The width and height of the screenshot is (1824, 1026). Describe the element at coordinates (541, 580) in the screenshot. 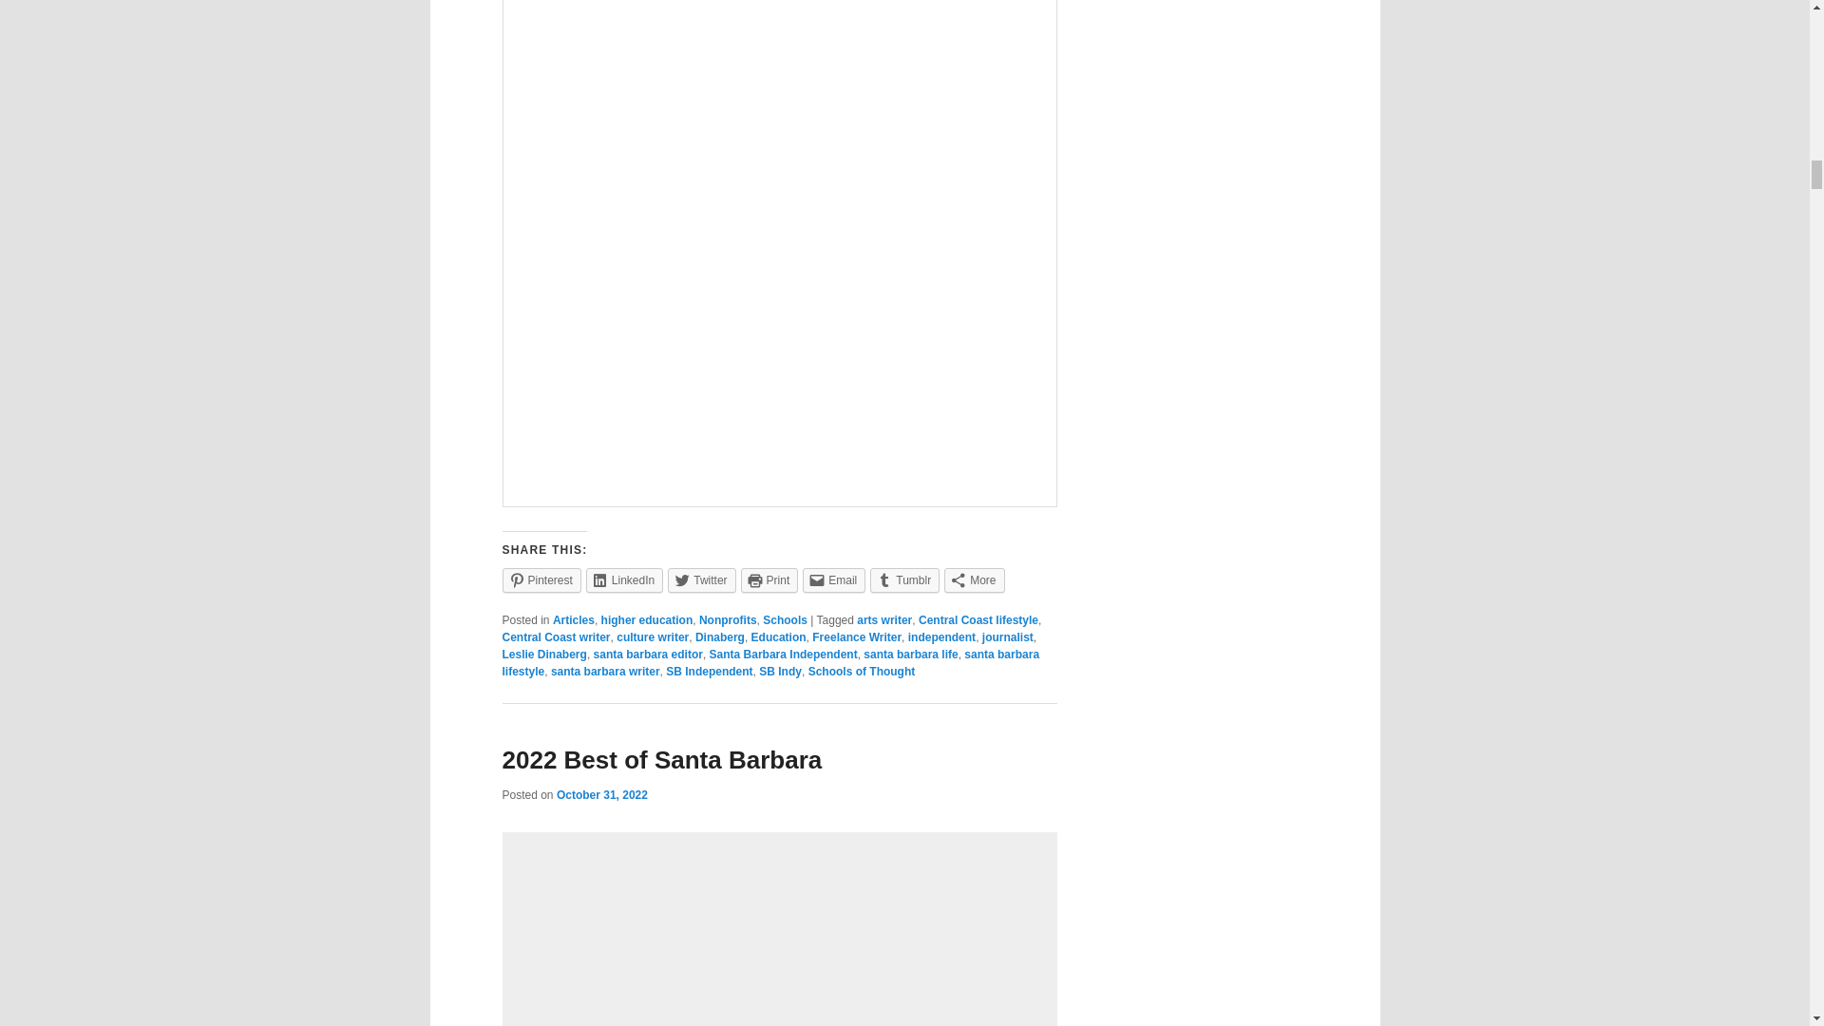

I see `Click to share on Pinterest` at that location.